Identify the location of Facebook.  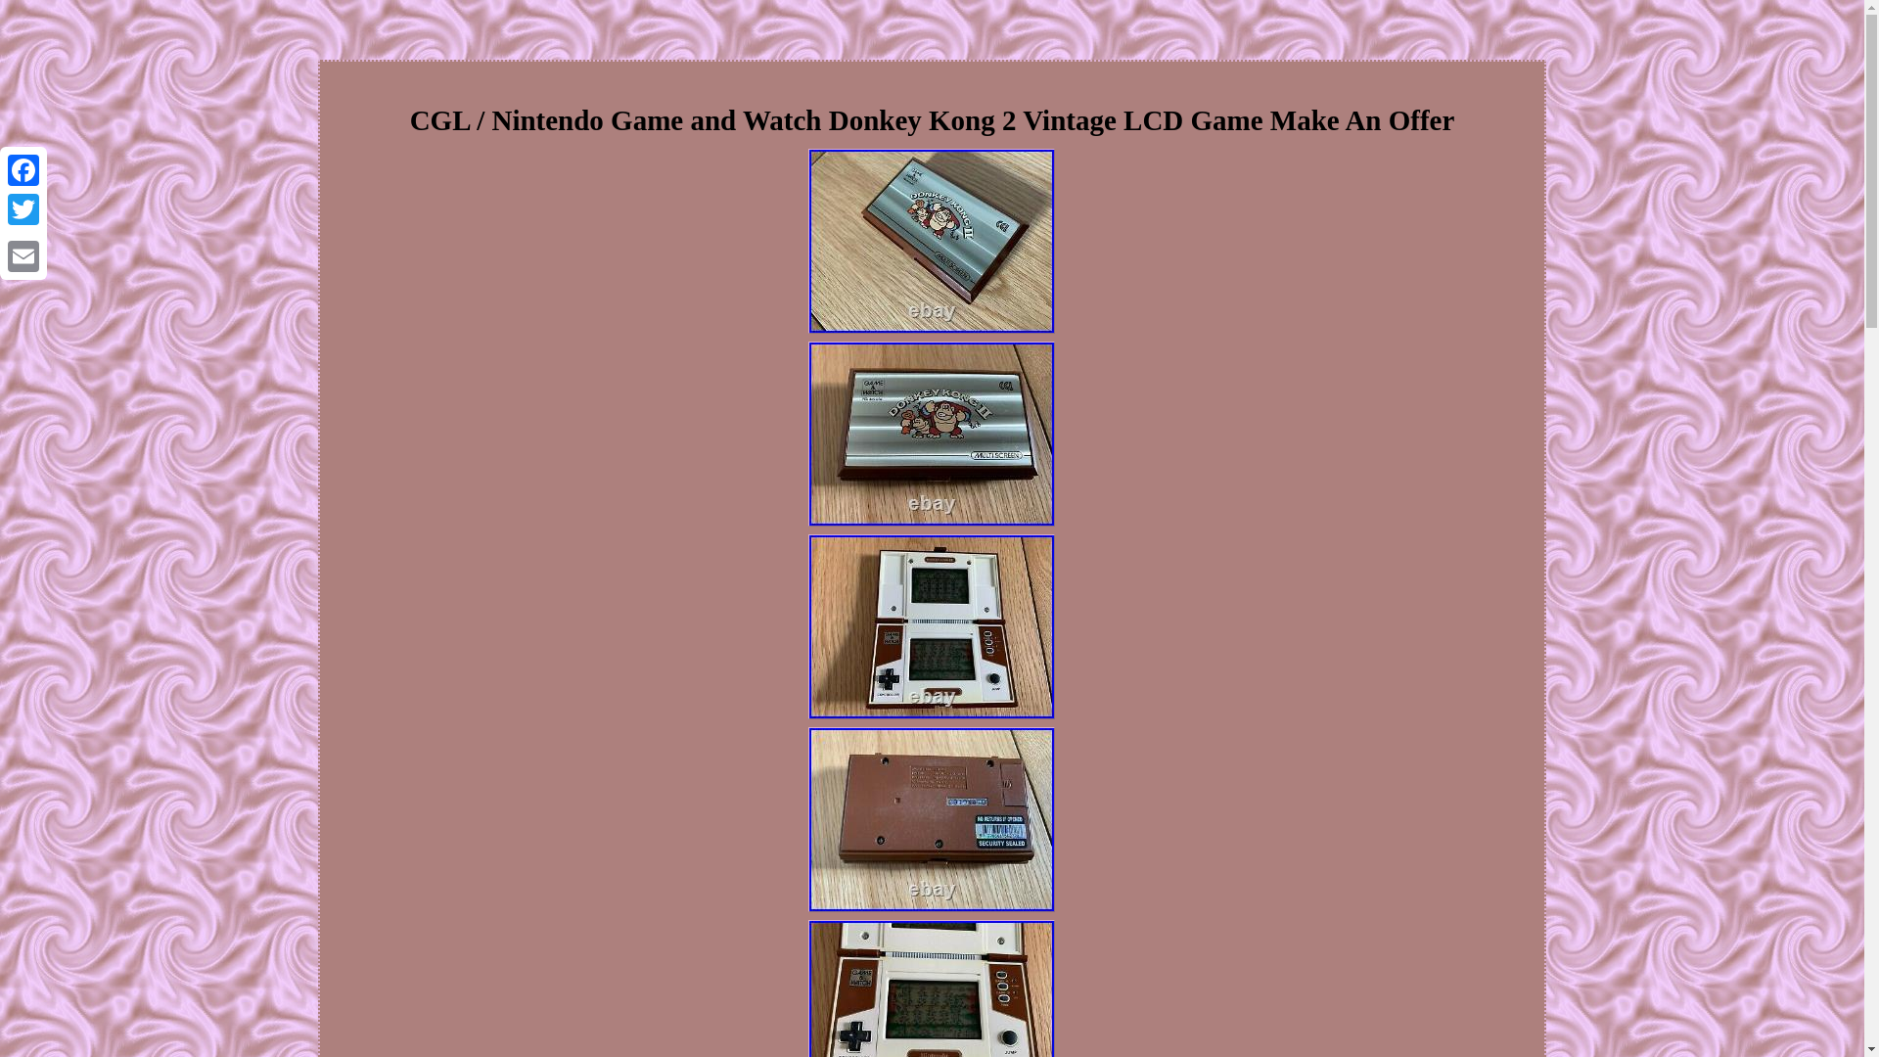
(23, 170).